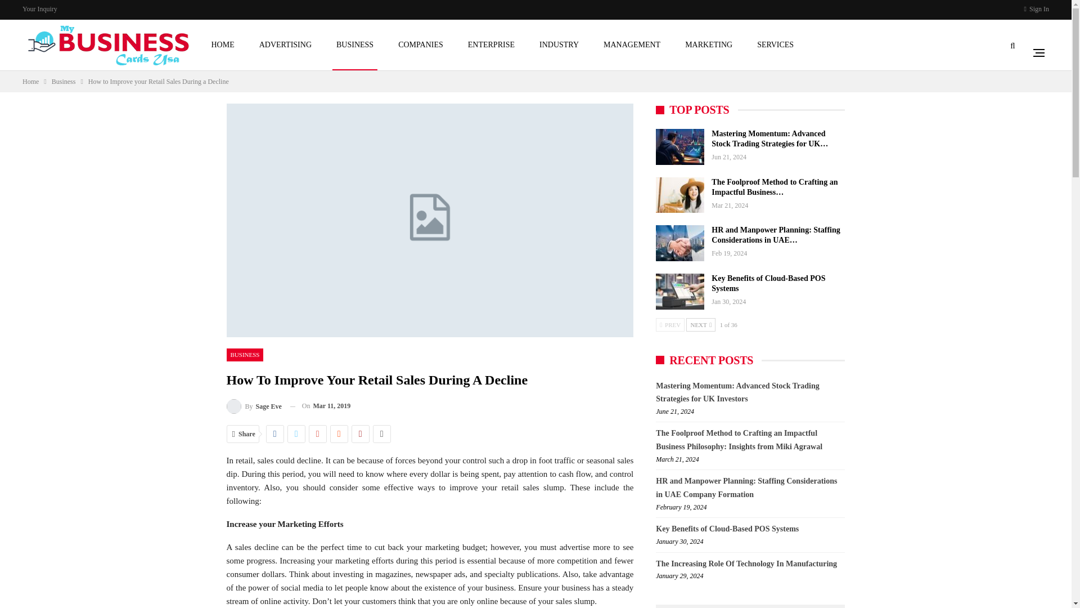 The width and height of the screenshot is (1080, 608). Describe the element at coordinates (491, 45) in the screenshot. I see `ENTERPRISE` at that location.